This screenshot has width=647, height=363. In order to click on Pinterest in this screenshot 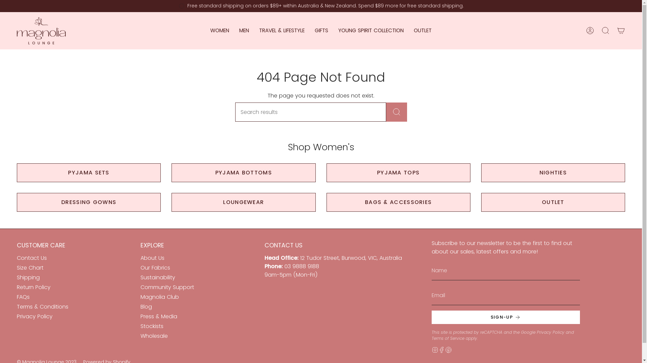, I will do `click(449, 350)`.